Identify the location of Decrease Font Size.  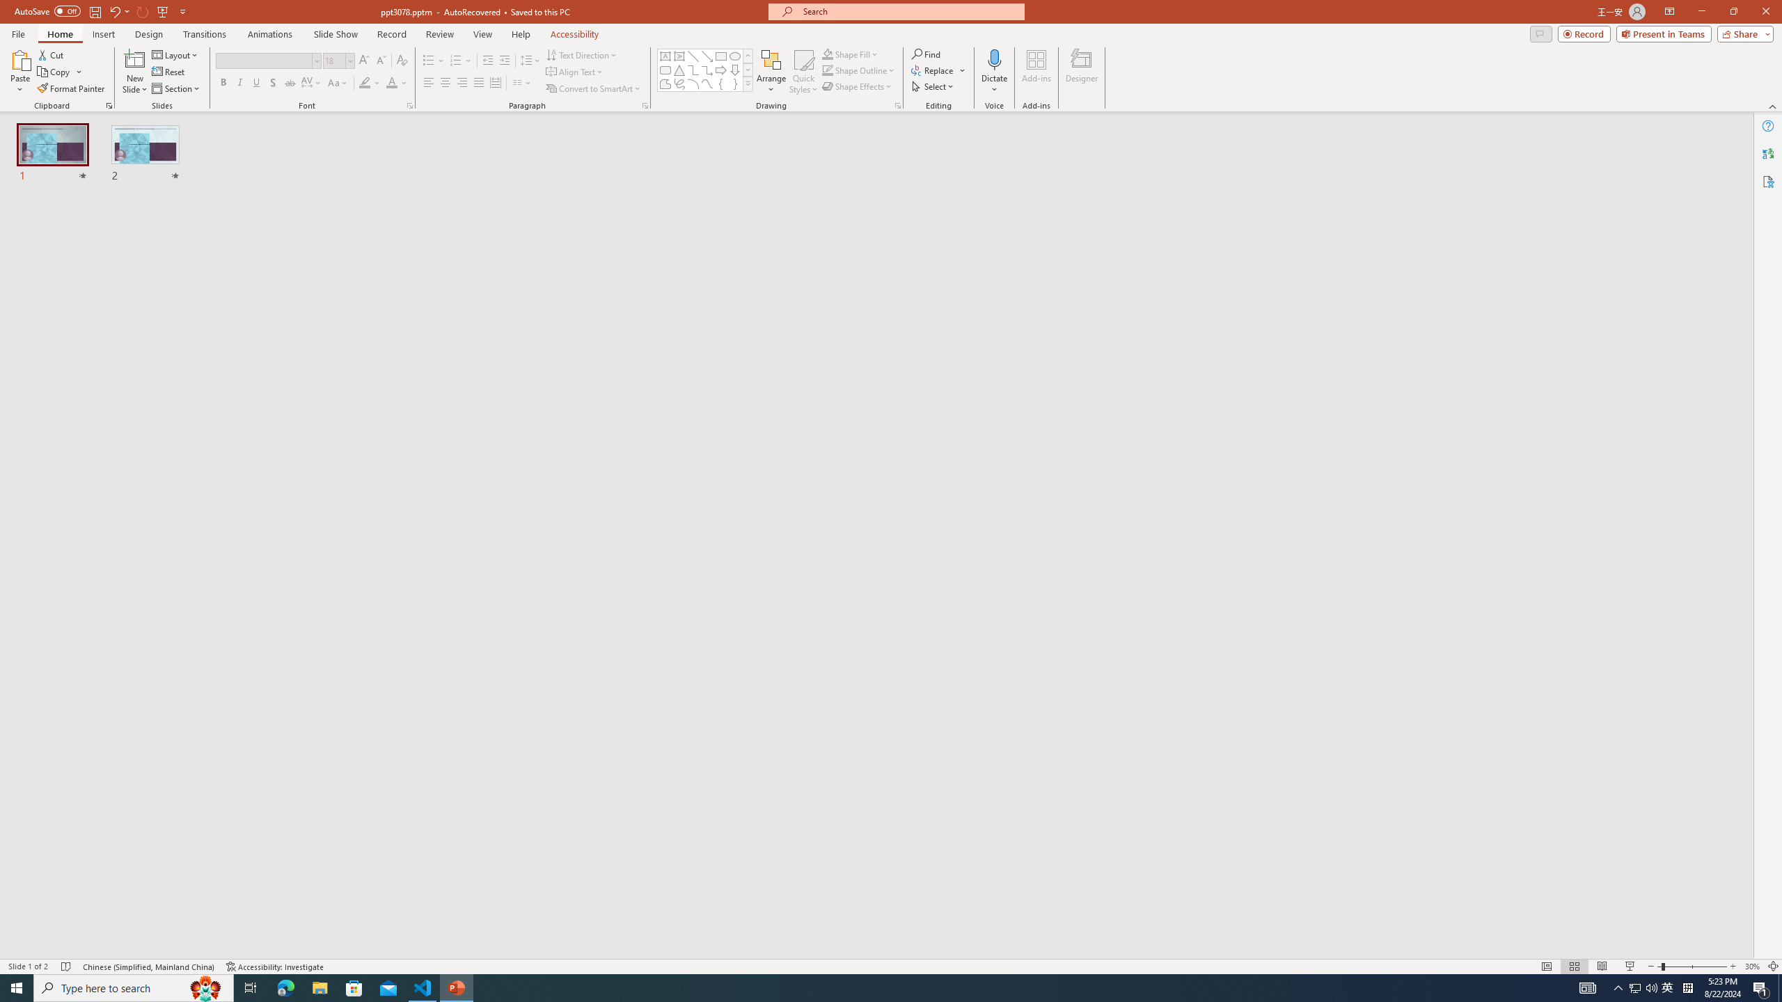
(380, 61).